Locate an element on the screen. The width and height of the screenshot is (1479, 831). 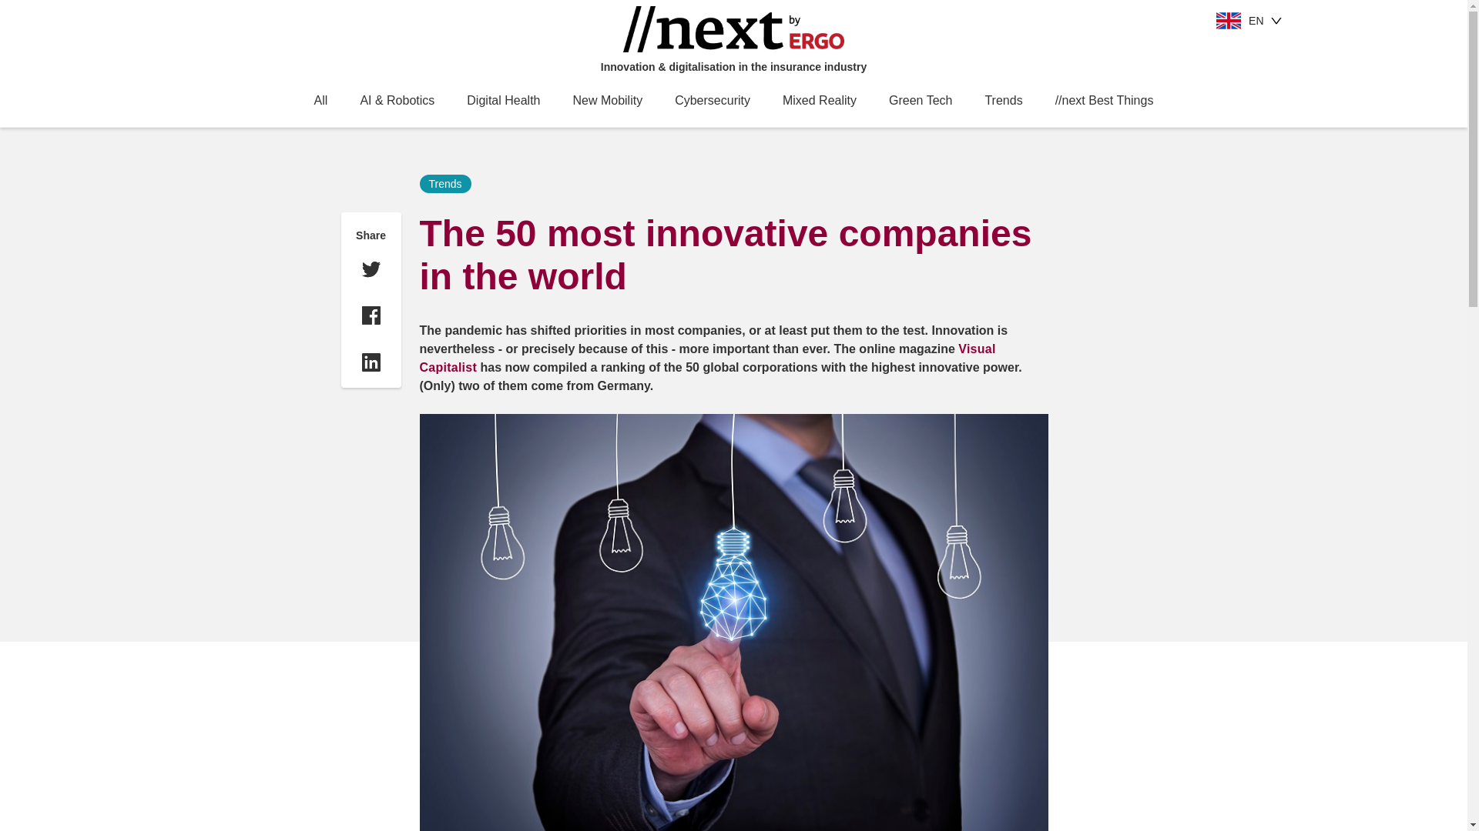
Digital Health is located at coordinates (503, 100).